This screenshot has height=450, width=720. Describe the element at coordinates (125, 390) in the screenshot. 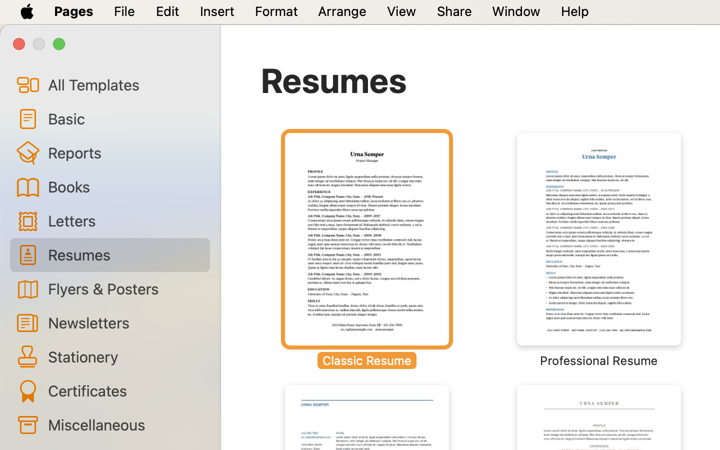

I see `Certificates` at that location.